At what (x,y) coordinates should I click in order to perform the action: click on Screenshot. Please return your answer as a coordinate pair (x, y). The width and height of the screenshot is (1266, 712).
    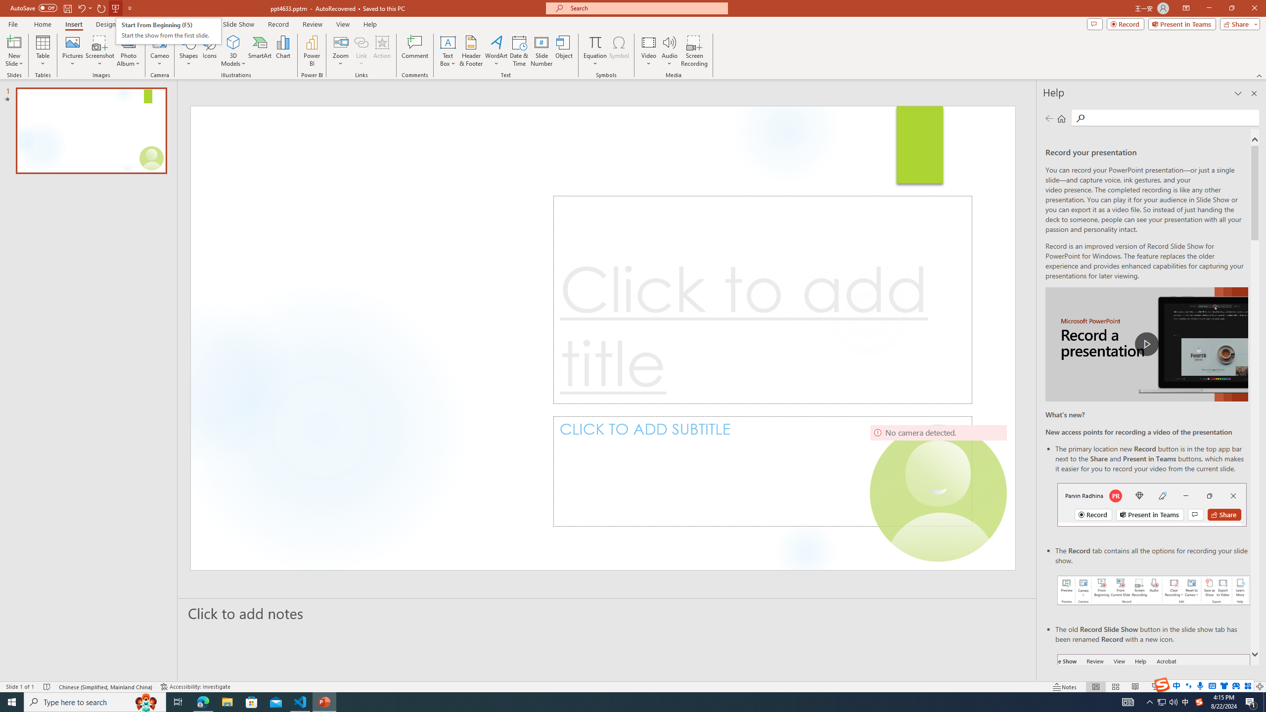
    Looking at the image, I should click on (100, 51).